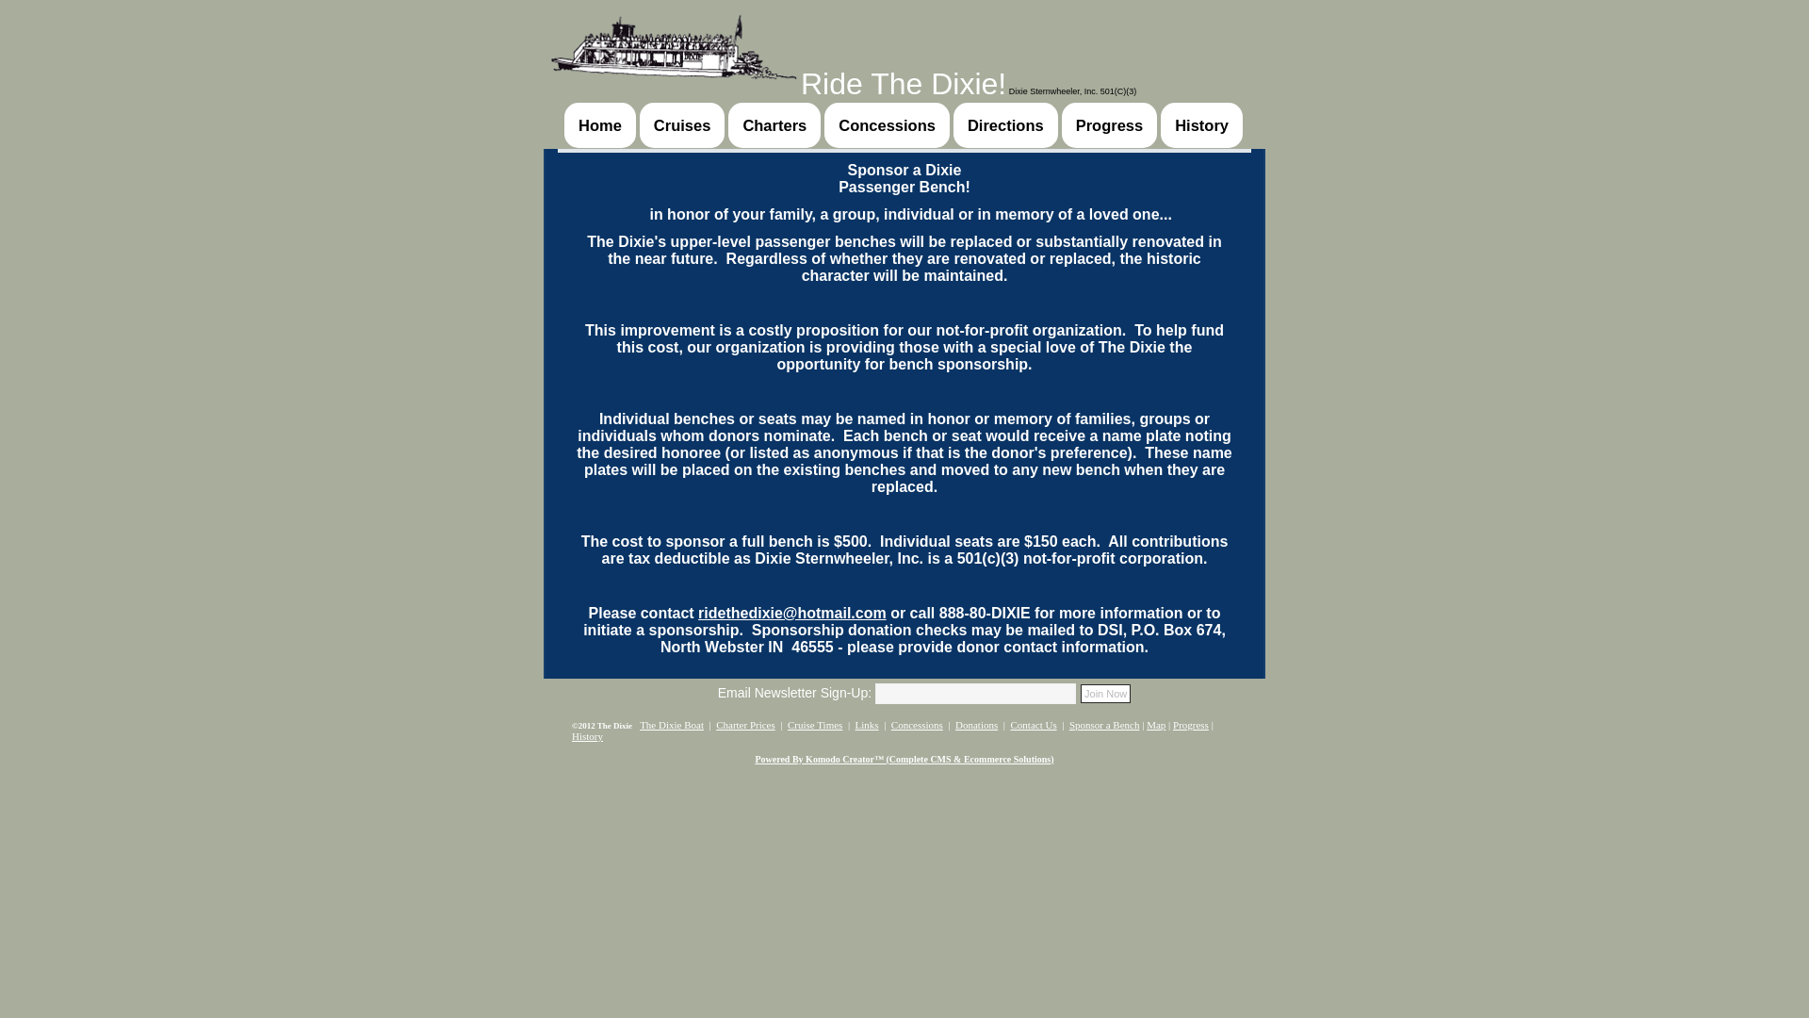  What do you see at coordinates (1110, 124) in the screenshot?
I see `Progress` at bounding box center [1110, 124].